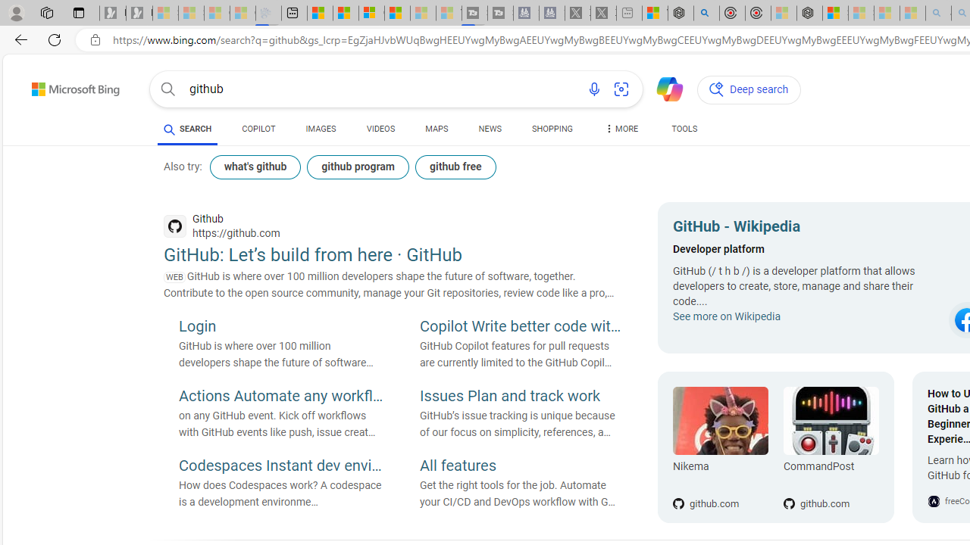  I want to click on Actions Automate any workflow, so click(280, 397).